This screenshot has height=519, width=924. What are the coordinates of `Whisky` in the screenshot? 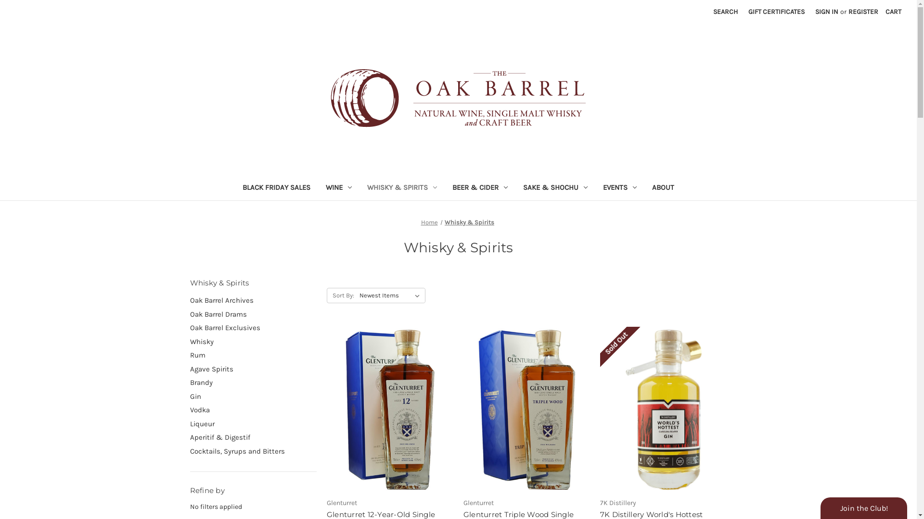 It's located at (253, 342).